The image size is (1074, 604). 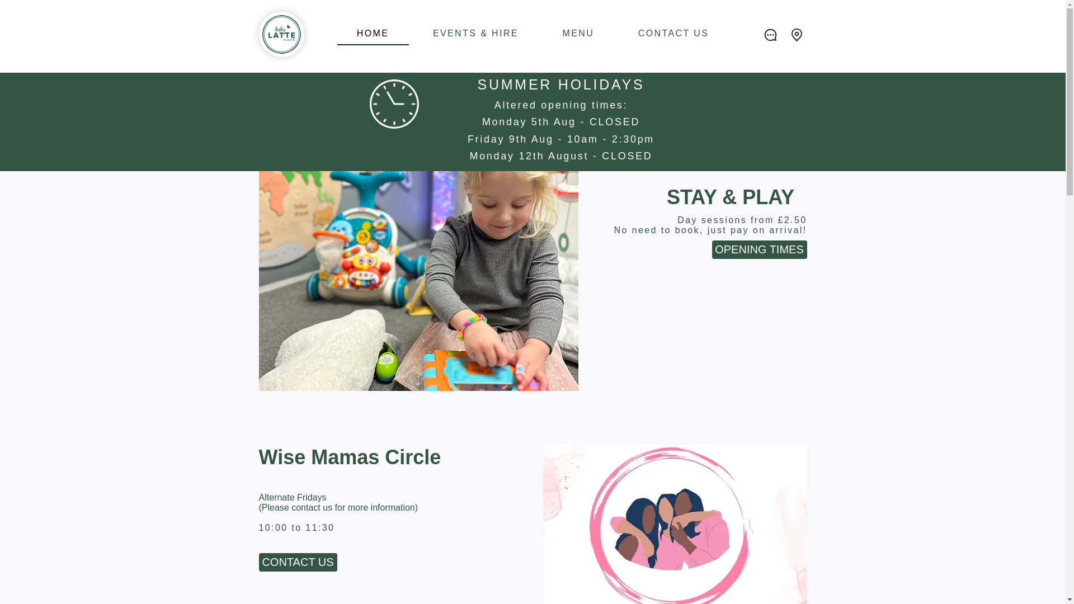 I want to click on play group.jpg, so click(x=674, y=524).